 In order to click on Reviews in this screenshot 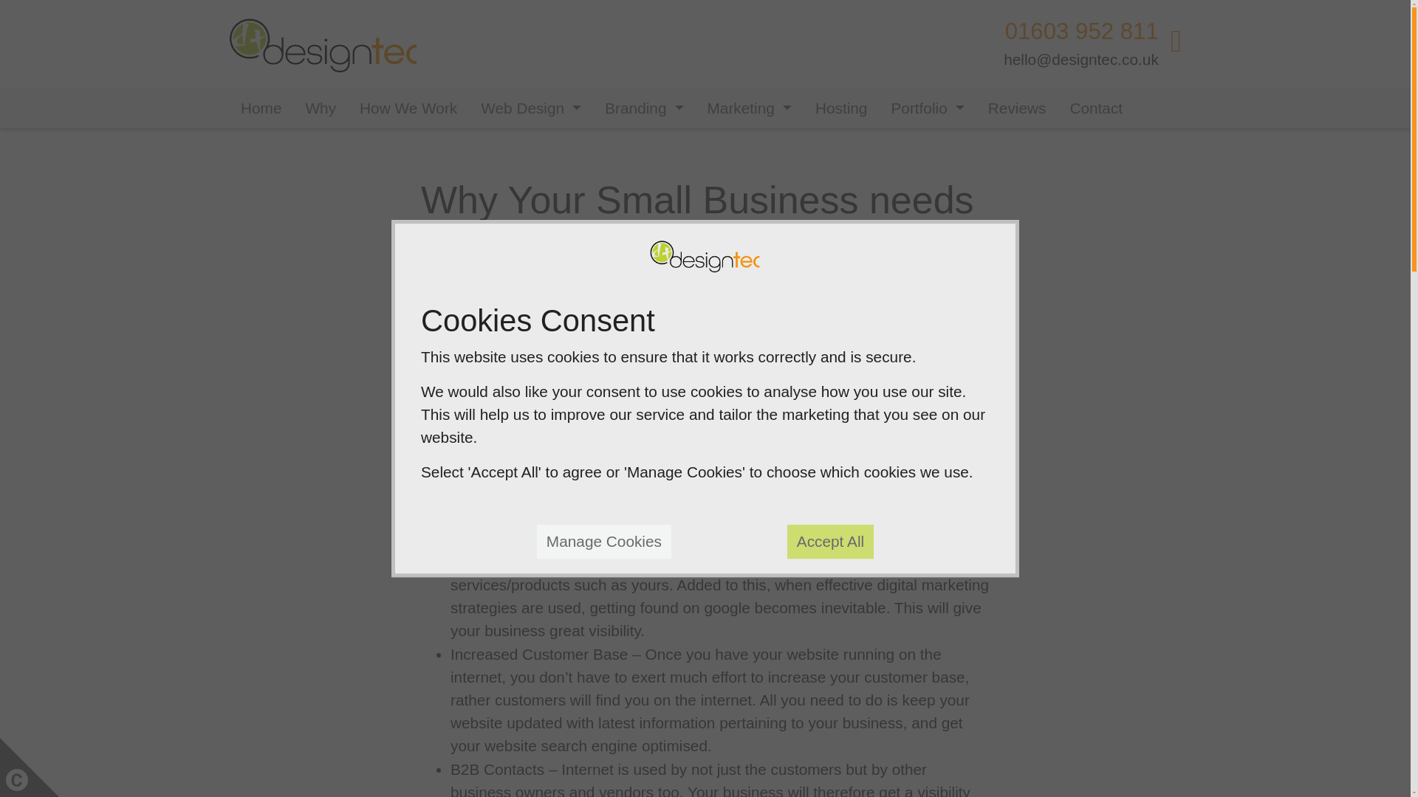, I will do `click(1017, 108)`.